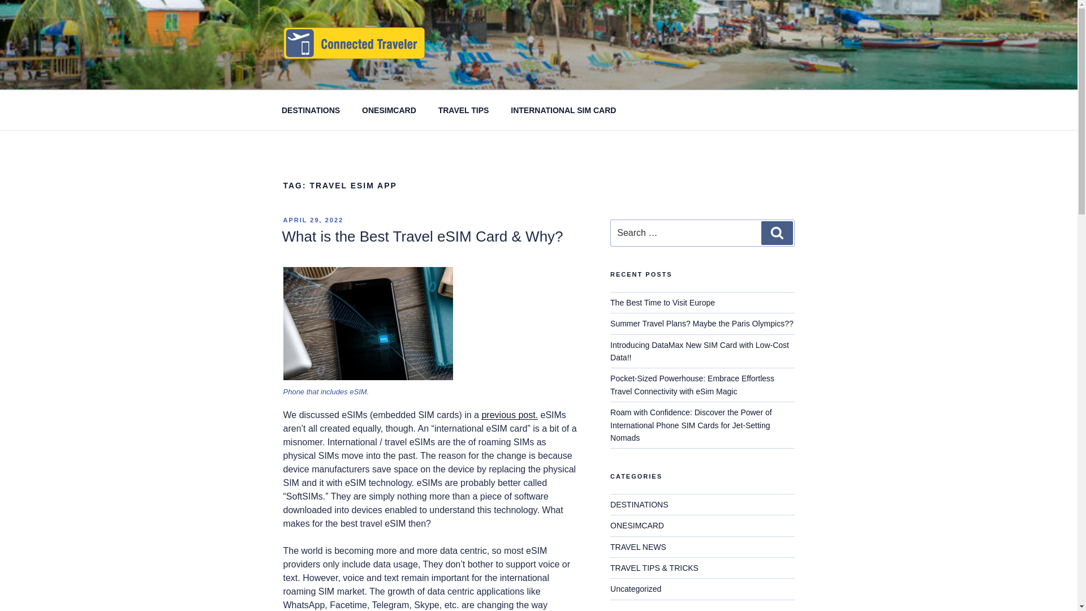  I want to click on ONESIMCARD, so click(389, 110).